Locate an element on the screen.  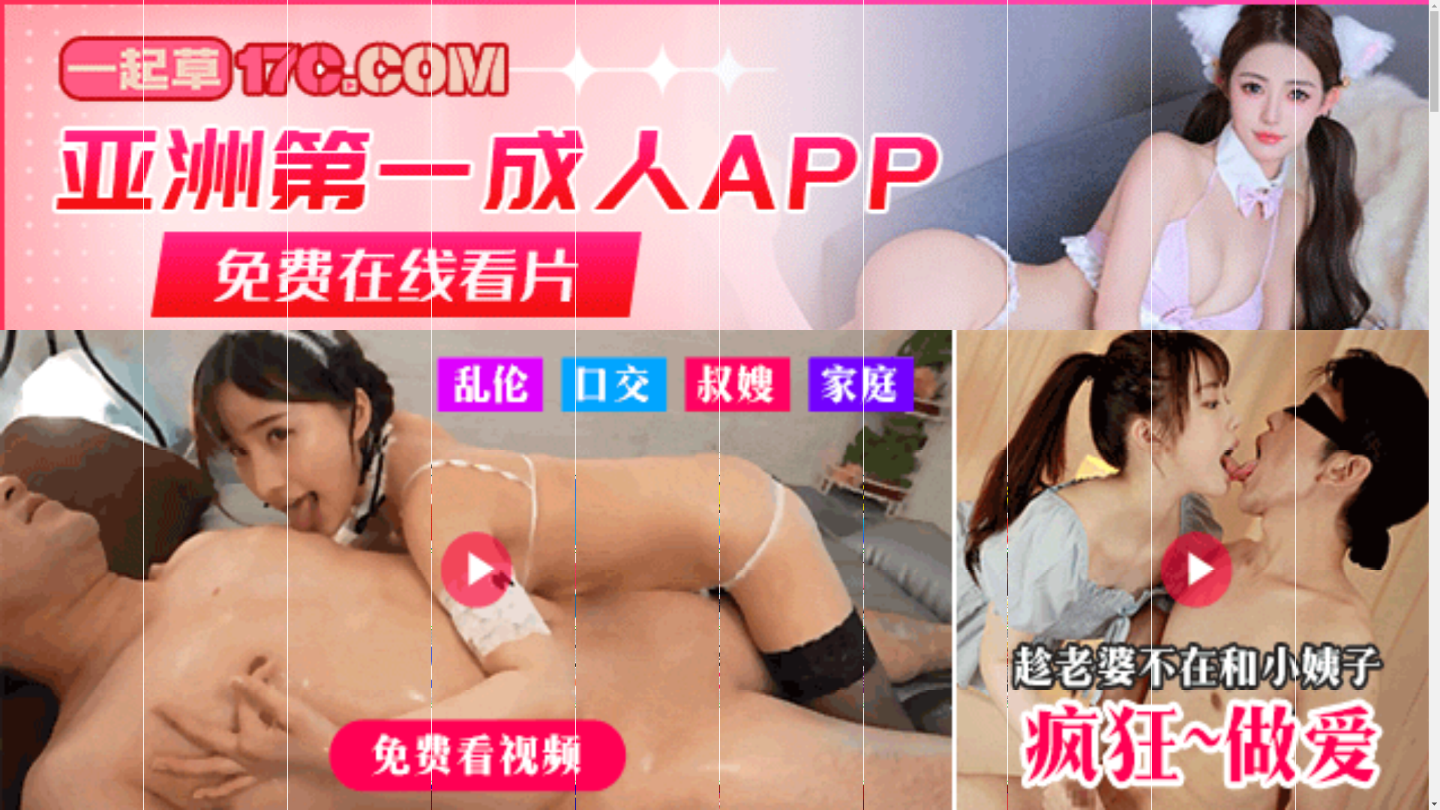
| is located at coordinates (1385, 466).